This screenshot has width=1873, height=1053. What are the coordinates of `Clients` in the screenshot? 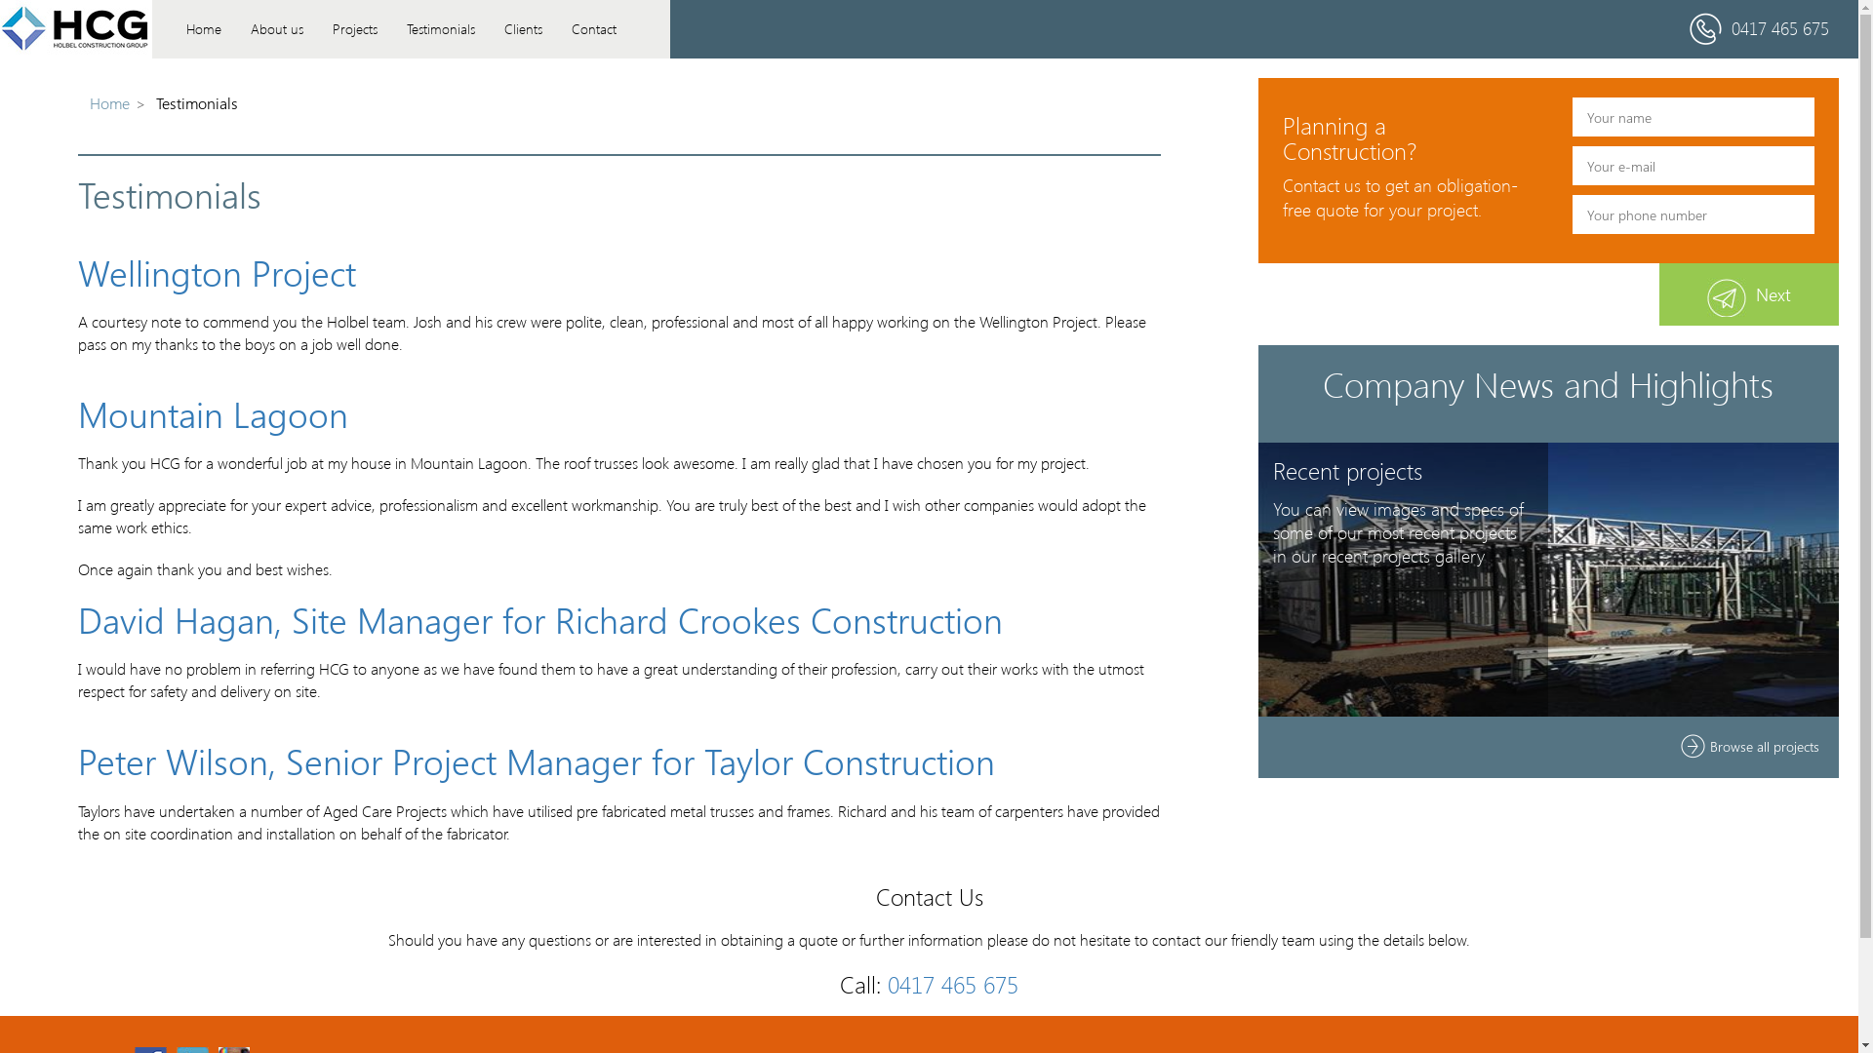 It's located at (523, 29).